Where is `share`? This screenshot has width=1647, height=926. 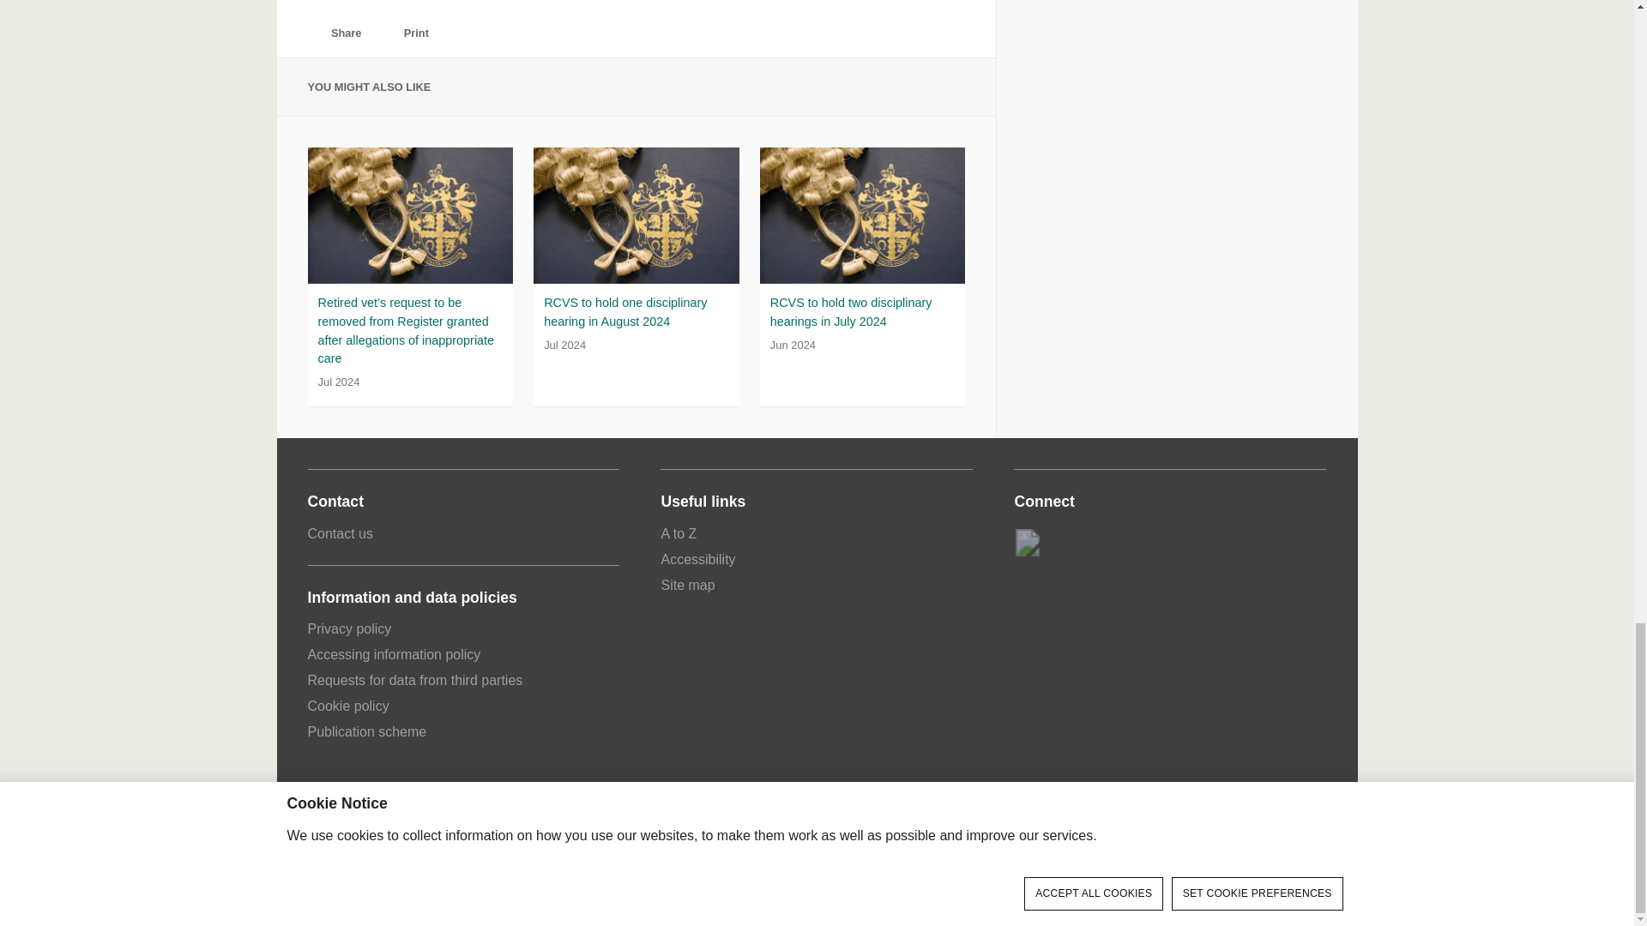 share is located at coordinates (316, 34).